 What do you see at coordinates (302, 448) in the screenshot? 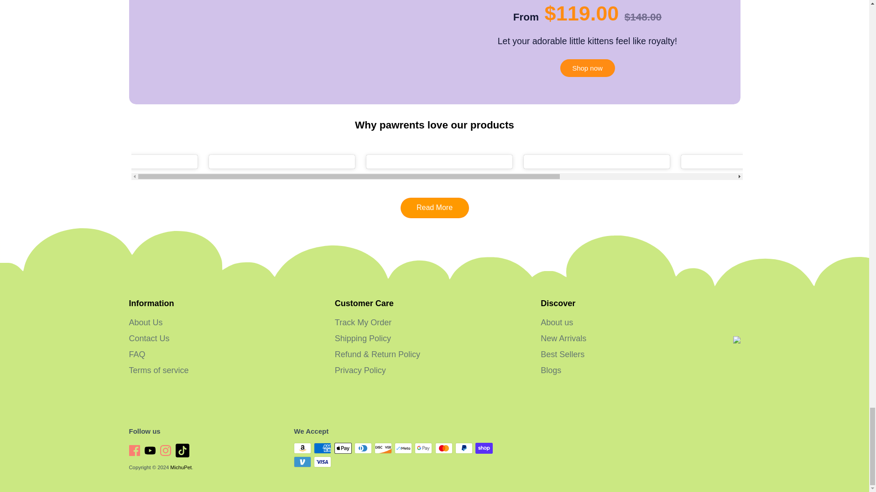
I see `Amazon` at bounding box center [302, 448].